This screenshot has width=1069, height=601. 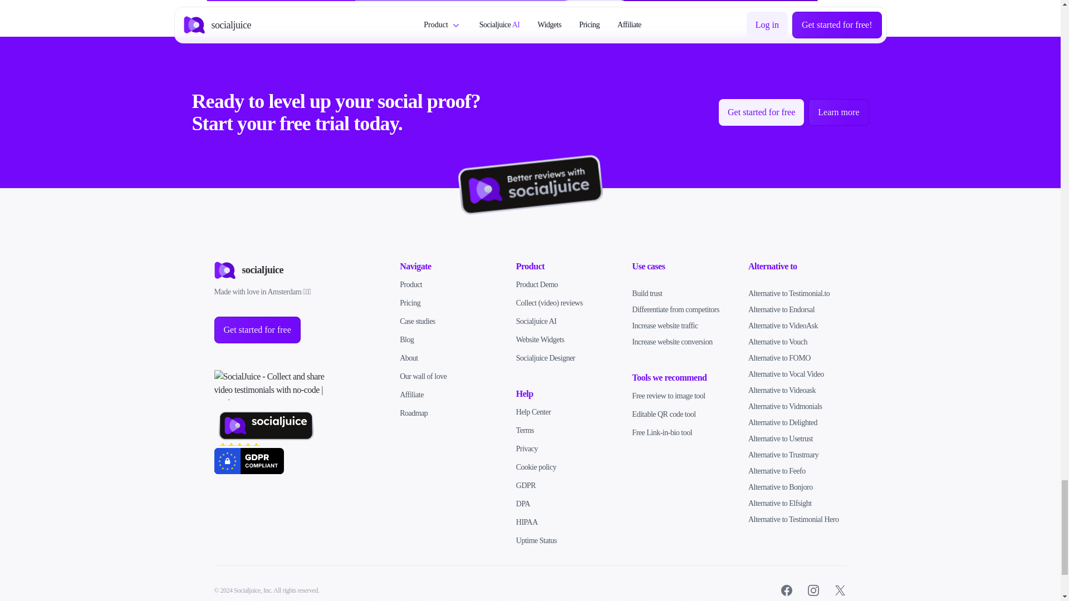 What do you see at coordinates (418, 322) in the screenshot?
I see `Case studies` at bounding box center [418, 322].